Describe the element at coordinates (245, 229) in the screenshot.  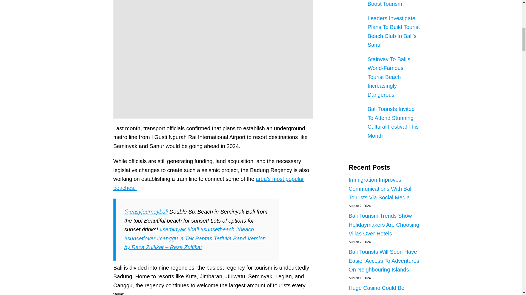
I see `beach` at that location.